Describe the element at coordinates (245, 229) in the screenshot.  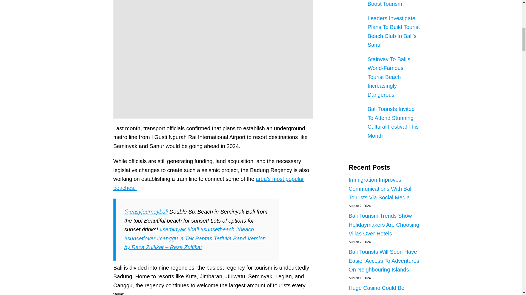
I see `beach` at that location.